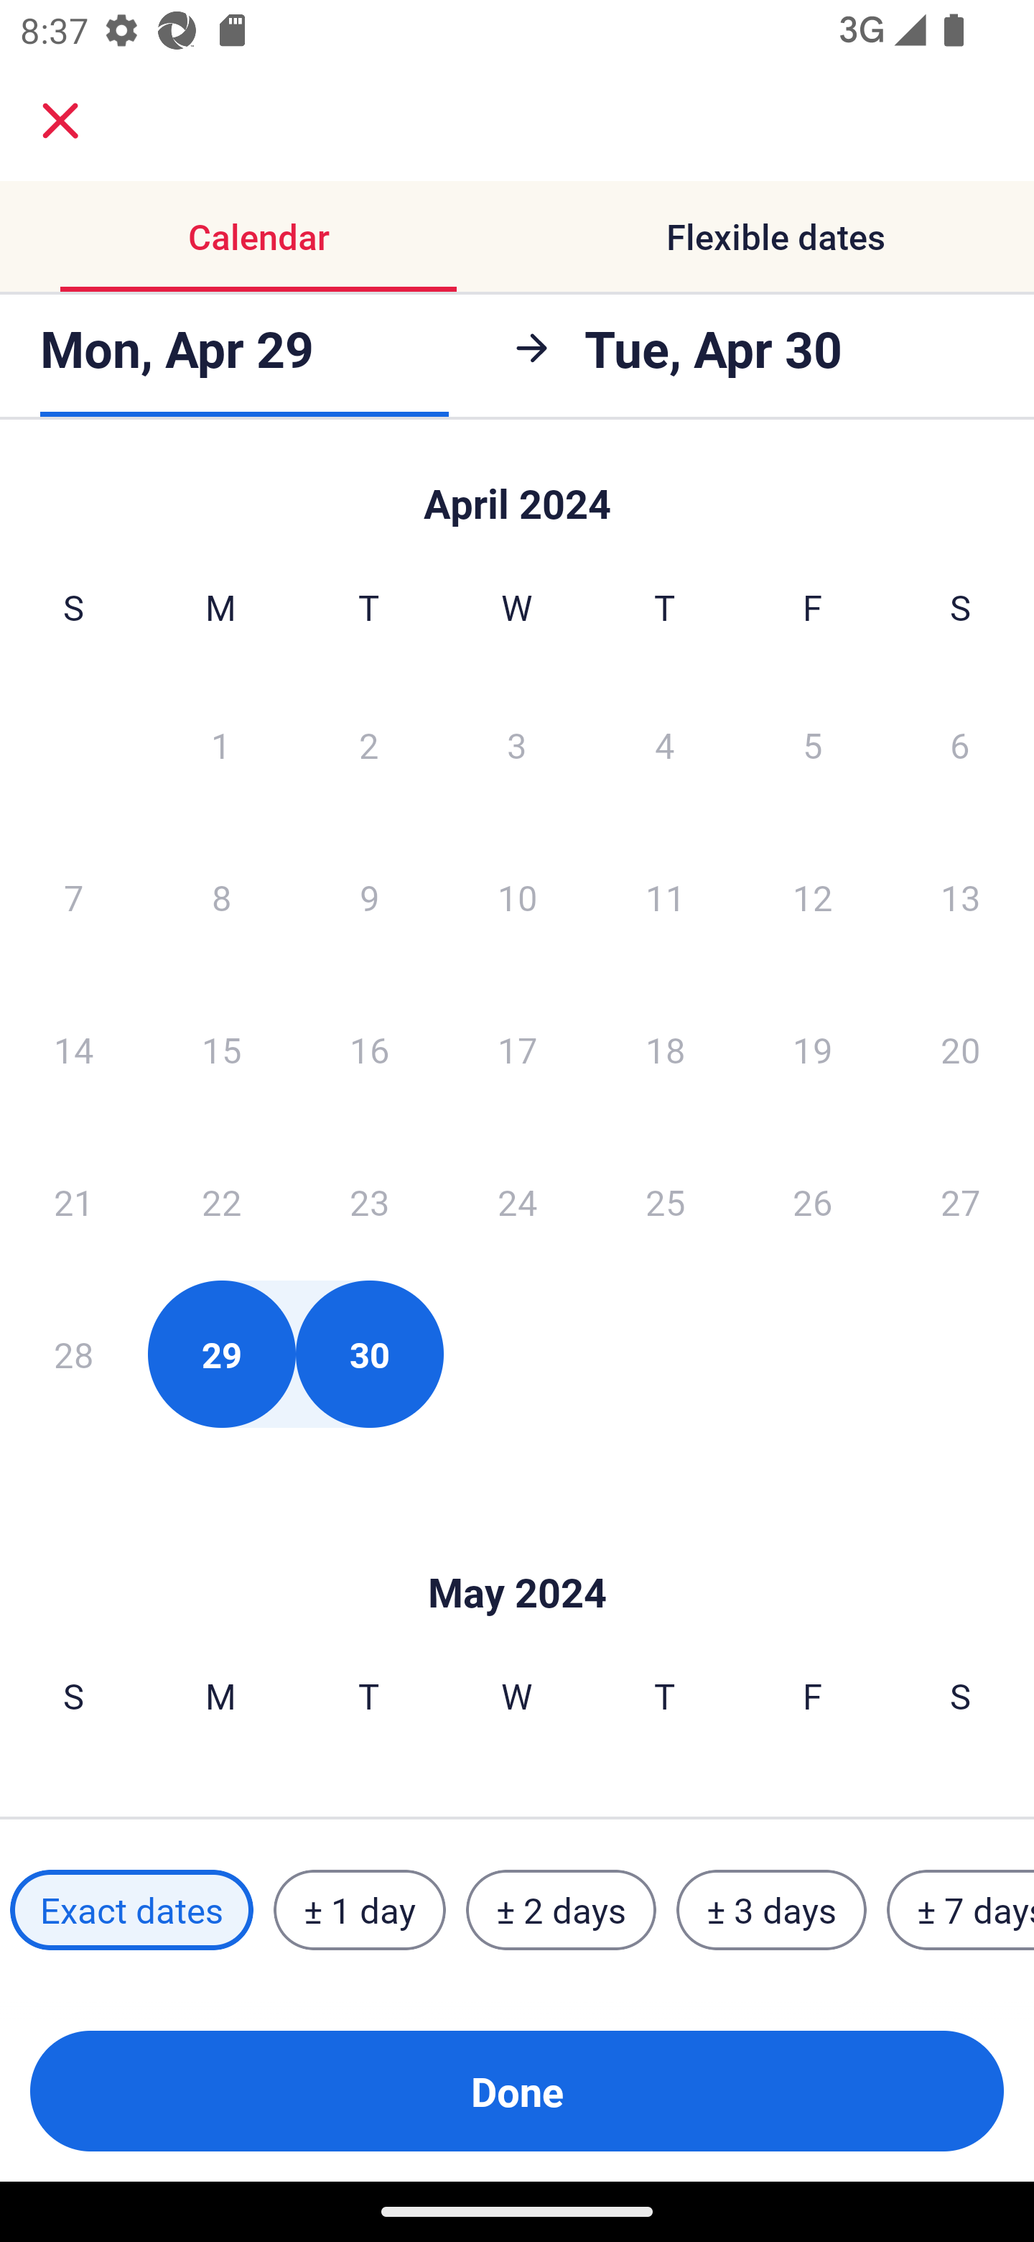 This screenshot has width=1034, height=2242. What do you see at coordinates (359, 1910) in the screenshot?
I see `± 1 day` at bounding box center [359, 1910].